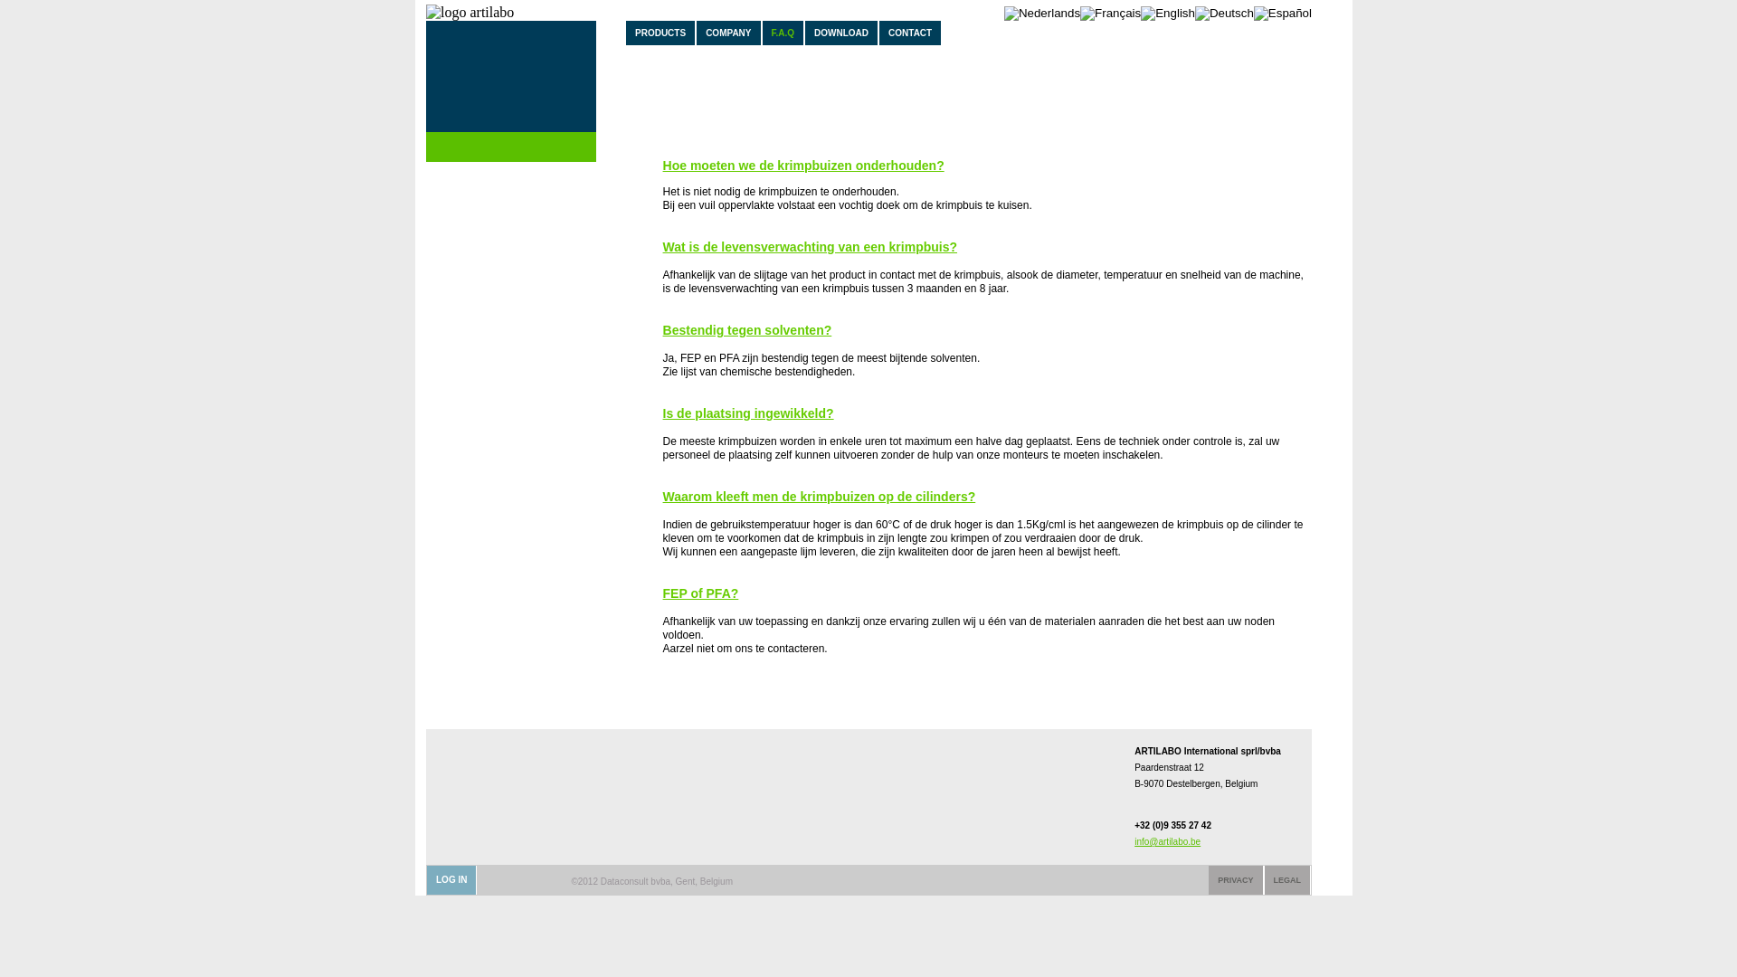  Describe the element at coordinates (783, 33) in the screenshot. I see `F.A.Q` at that location.